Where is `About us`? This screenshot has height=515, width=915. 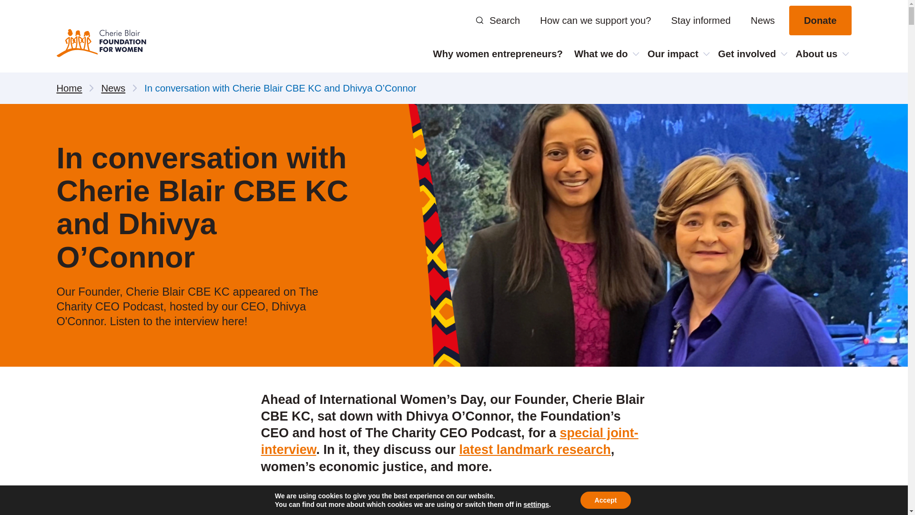
About us is located at coordinates (821, 53).